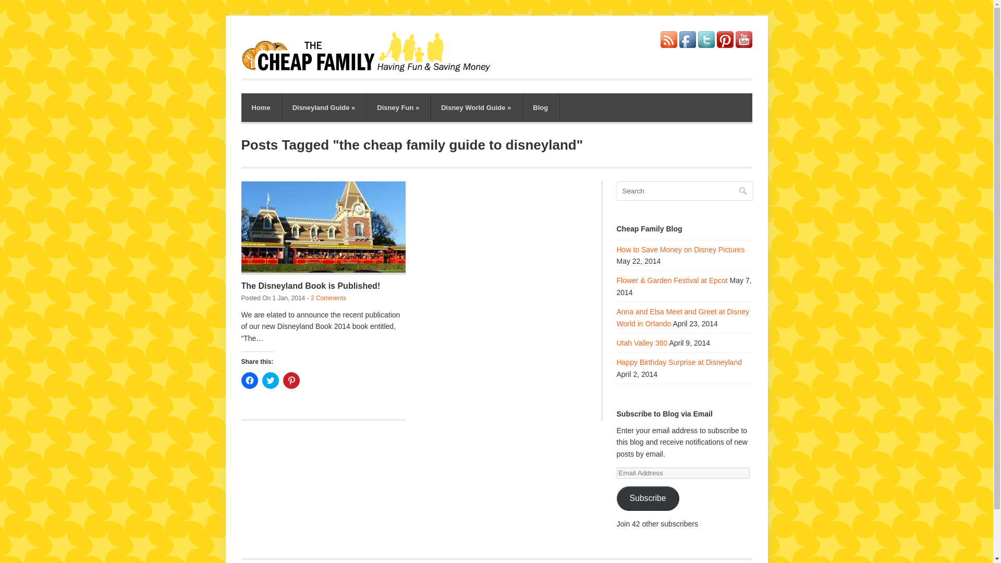 This screenshot has width=1001, height=563. Describe the element at coordinates (311, 286) in the screenshot. I see `The Disneyland Book is Published!` at that location.